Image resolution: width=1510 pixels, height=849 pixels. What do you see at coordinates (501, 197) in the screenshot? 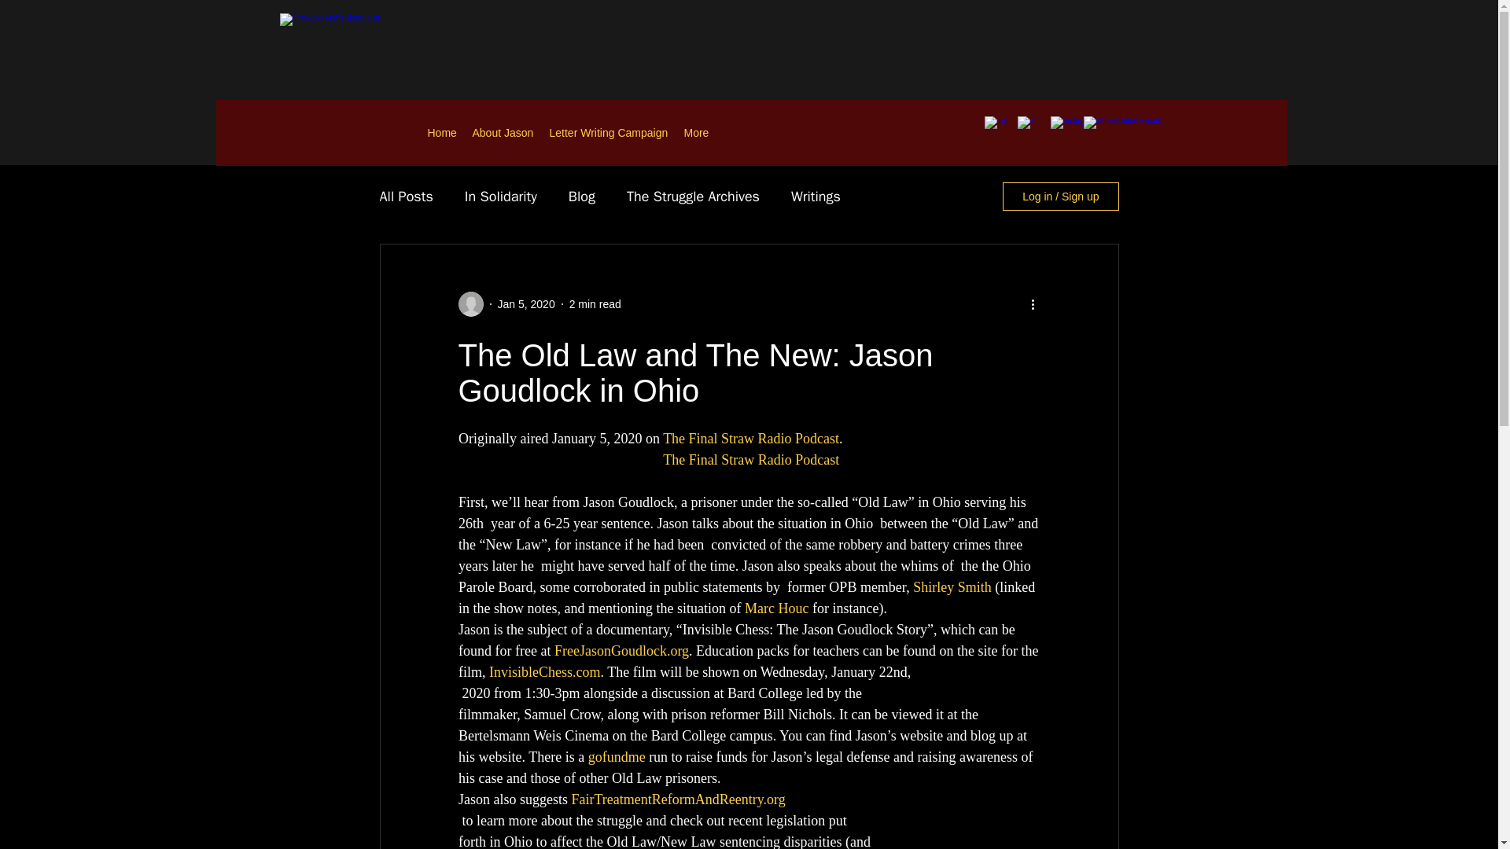
I see `In Solidarity` at bounding box center [501, 197].